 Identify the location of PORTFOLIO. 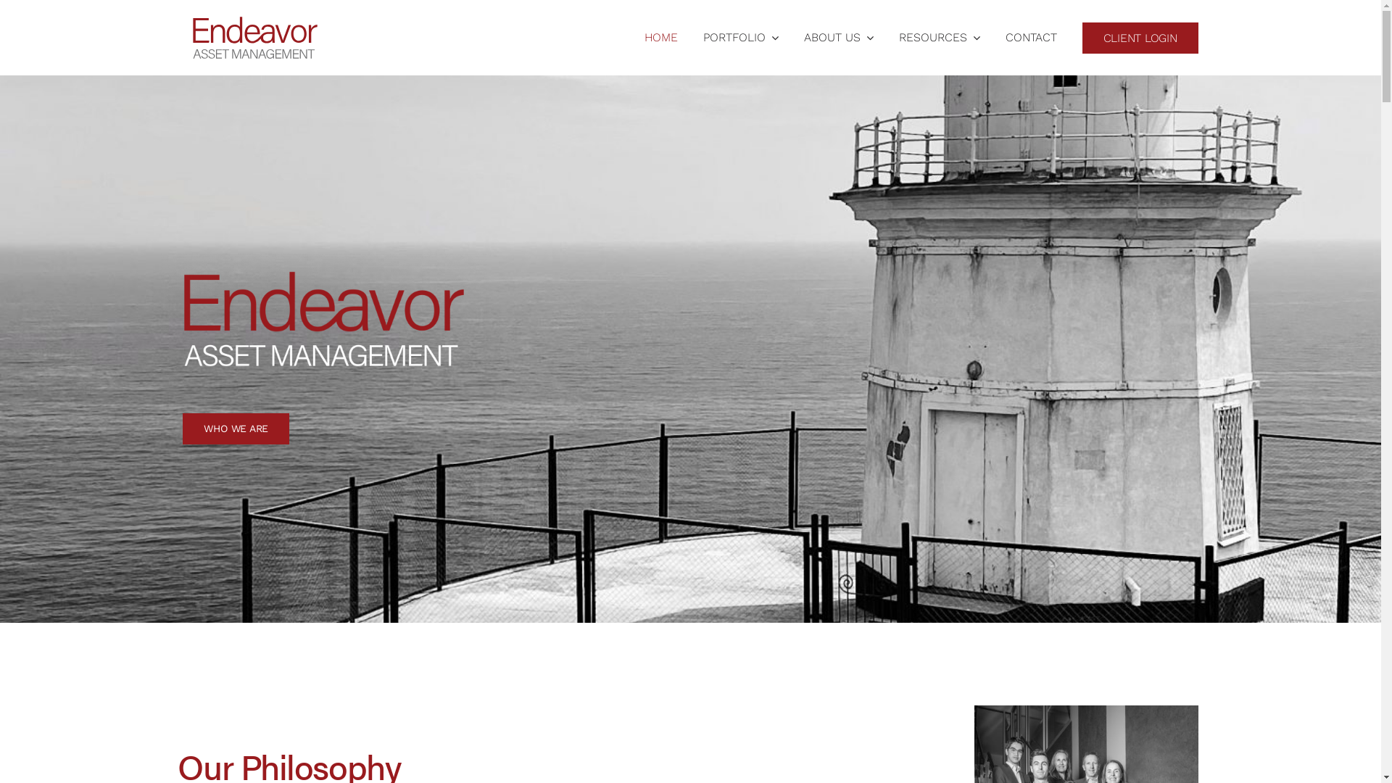
(741, 38).